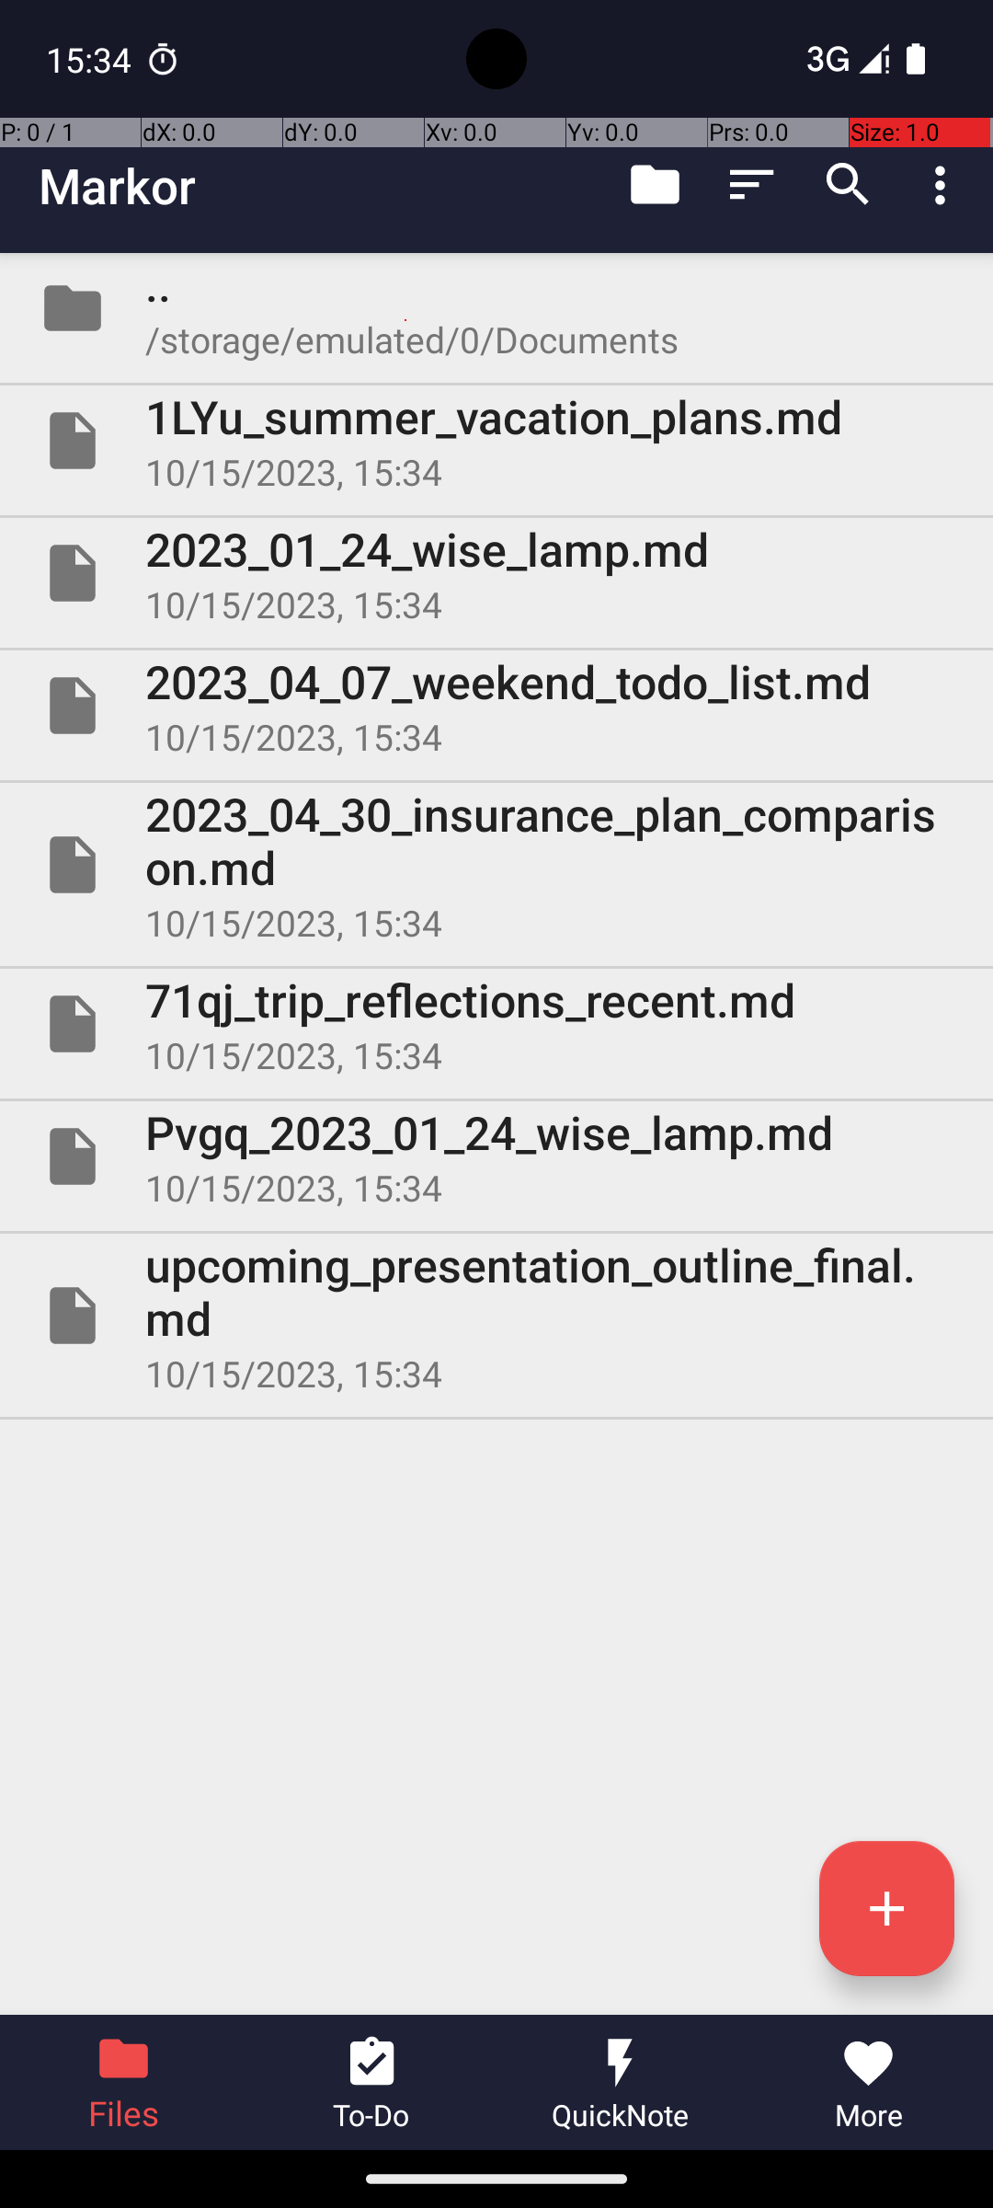  What do you see at coordinates (496, 705) in the screenshot?
I see `File 2023_04_07_weekend_todo_list.md ` at bounding box center [496, 705].